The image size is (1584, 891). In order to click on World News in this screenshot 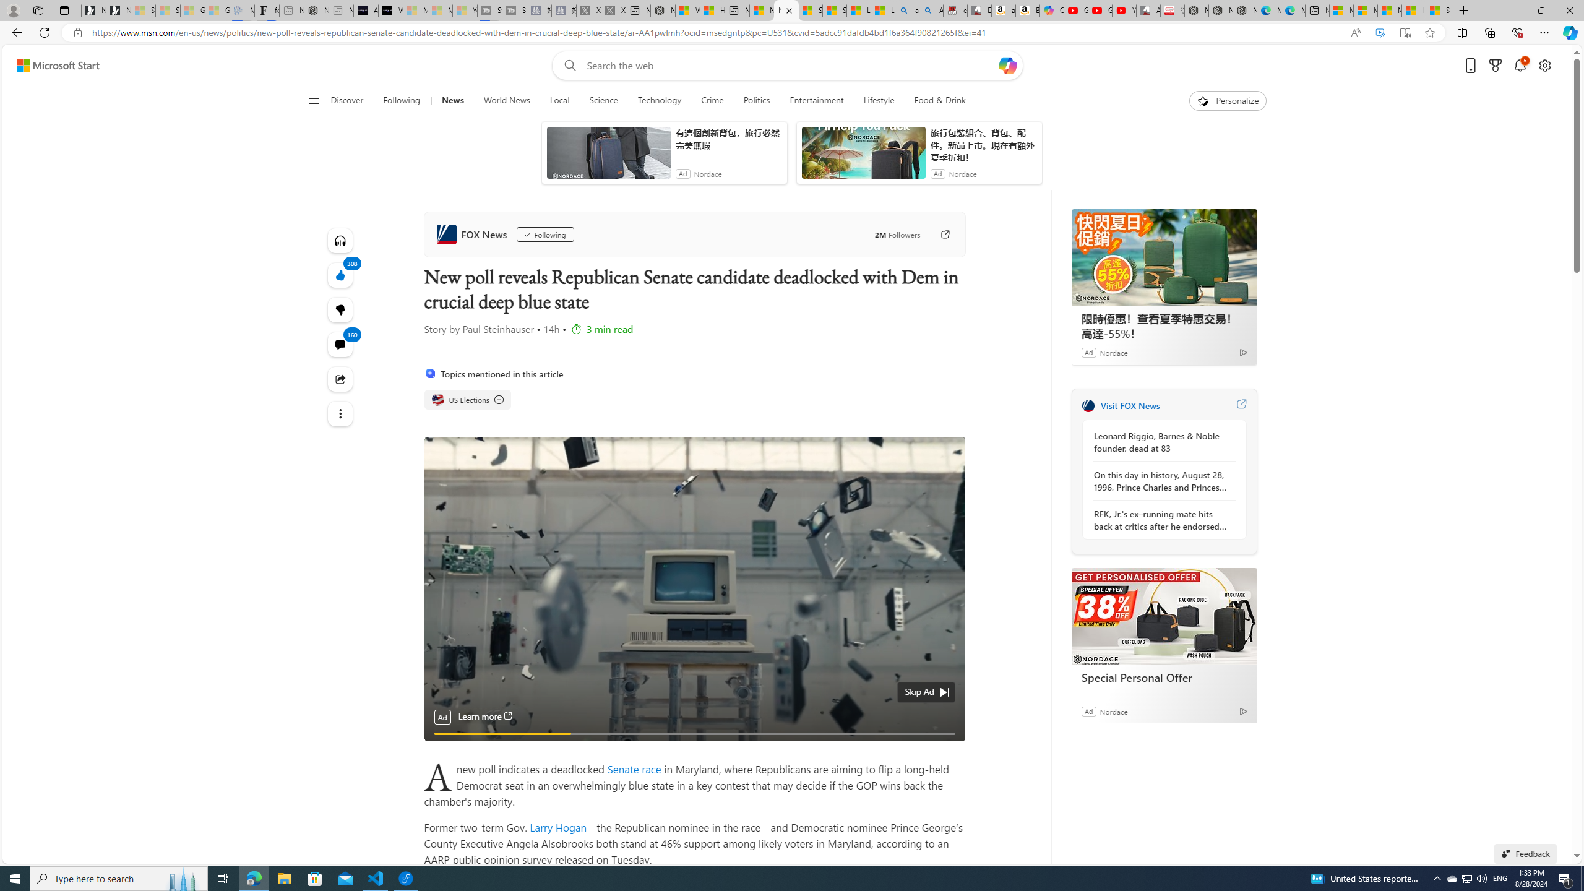, I will do `click(506, 101)`.